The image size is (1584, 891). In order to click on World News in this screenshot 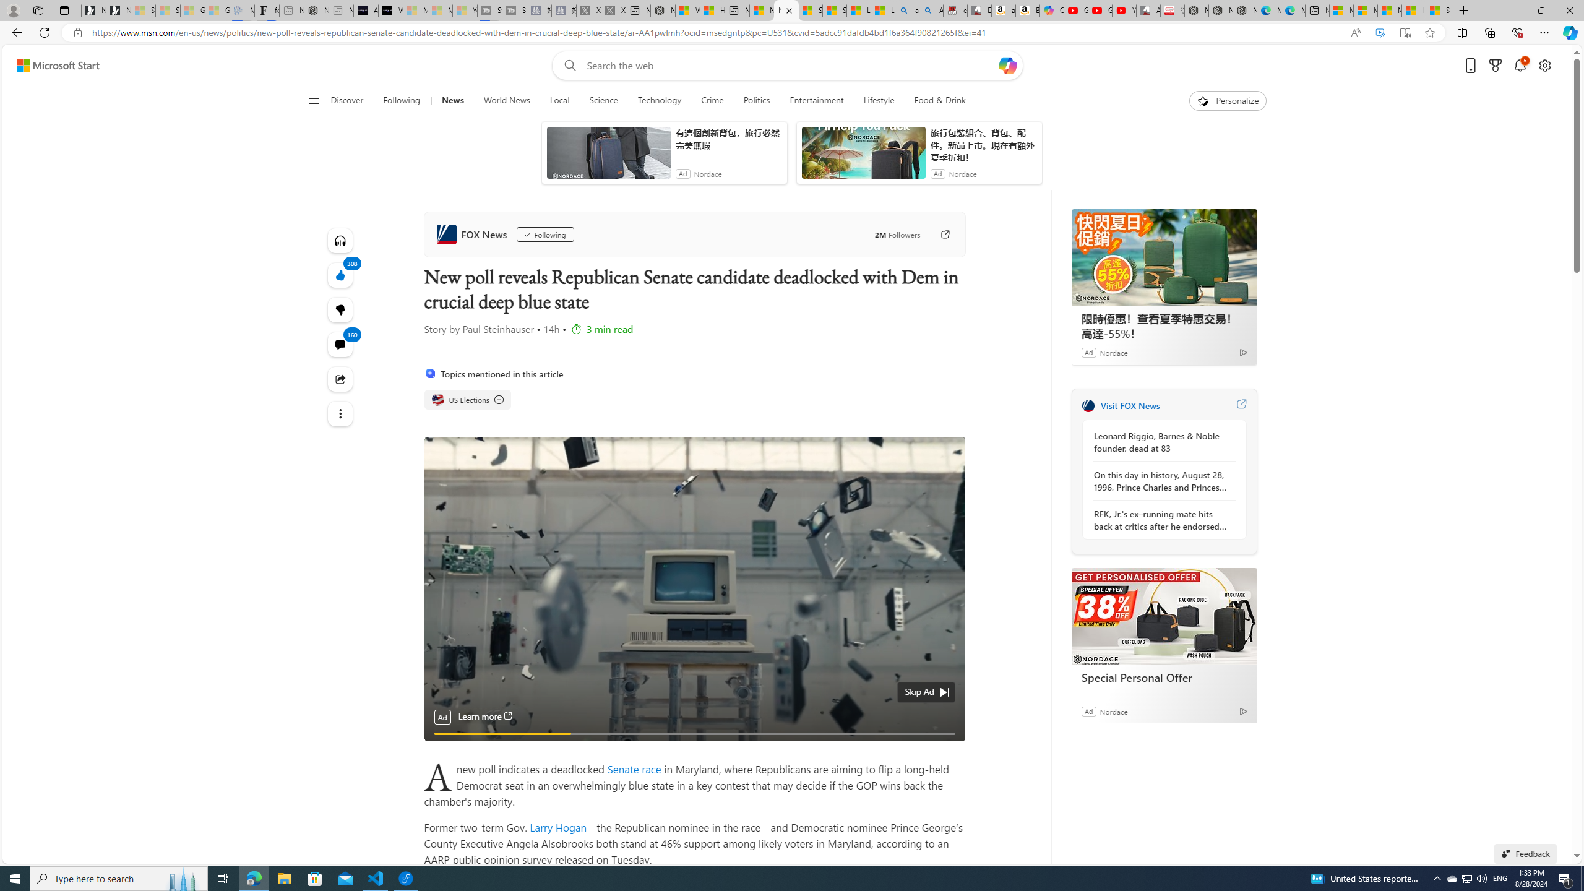, I will do `click(506, 101)`.